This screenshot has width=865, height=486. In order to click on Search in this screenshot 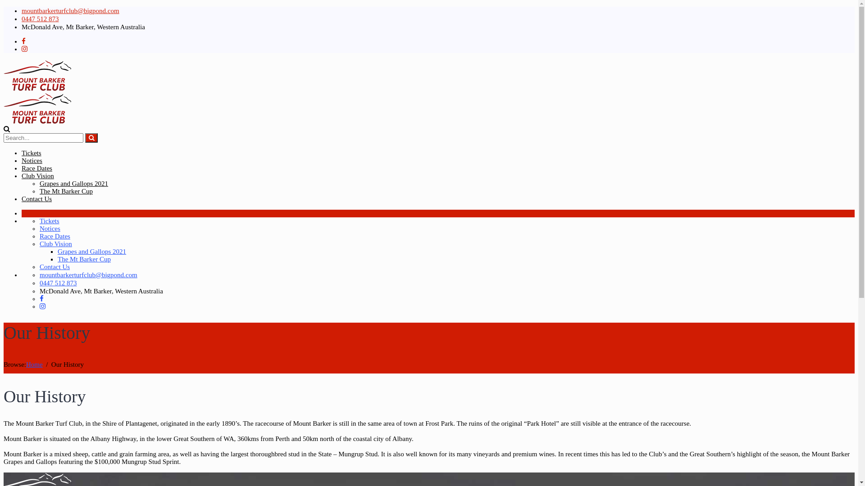, I will do `click(91, 138)`.